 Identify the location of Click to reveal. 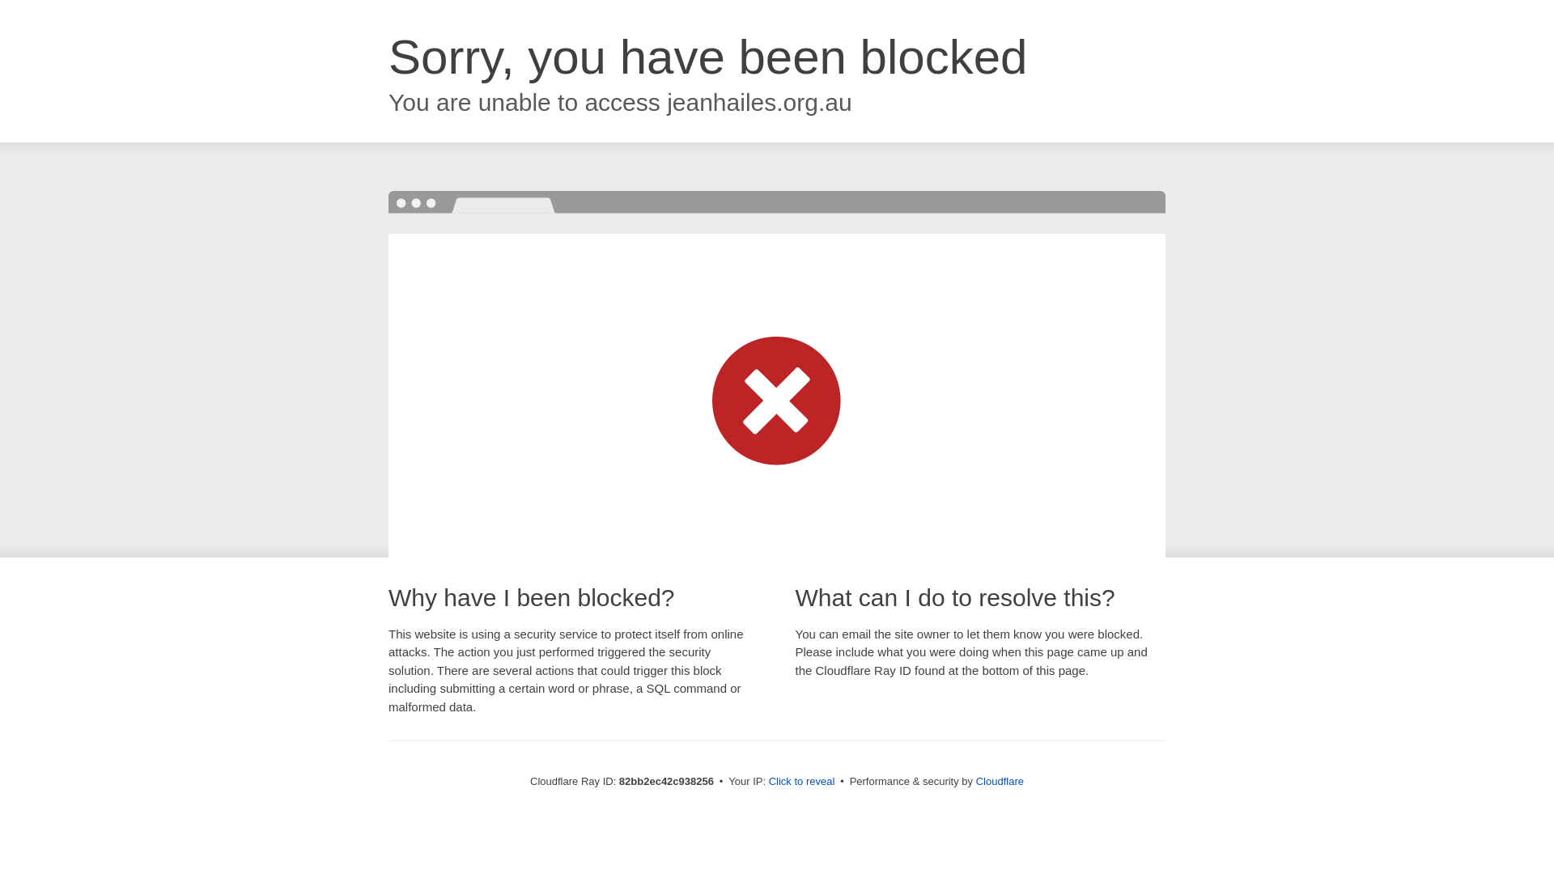
(802, 782).